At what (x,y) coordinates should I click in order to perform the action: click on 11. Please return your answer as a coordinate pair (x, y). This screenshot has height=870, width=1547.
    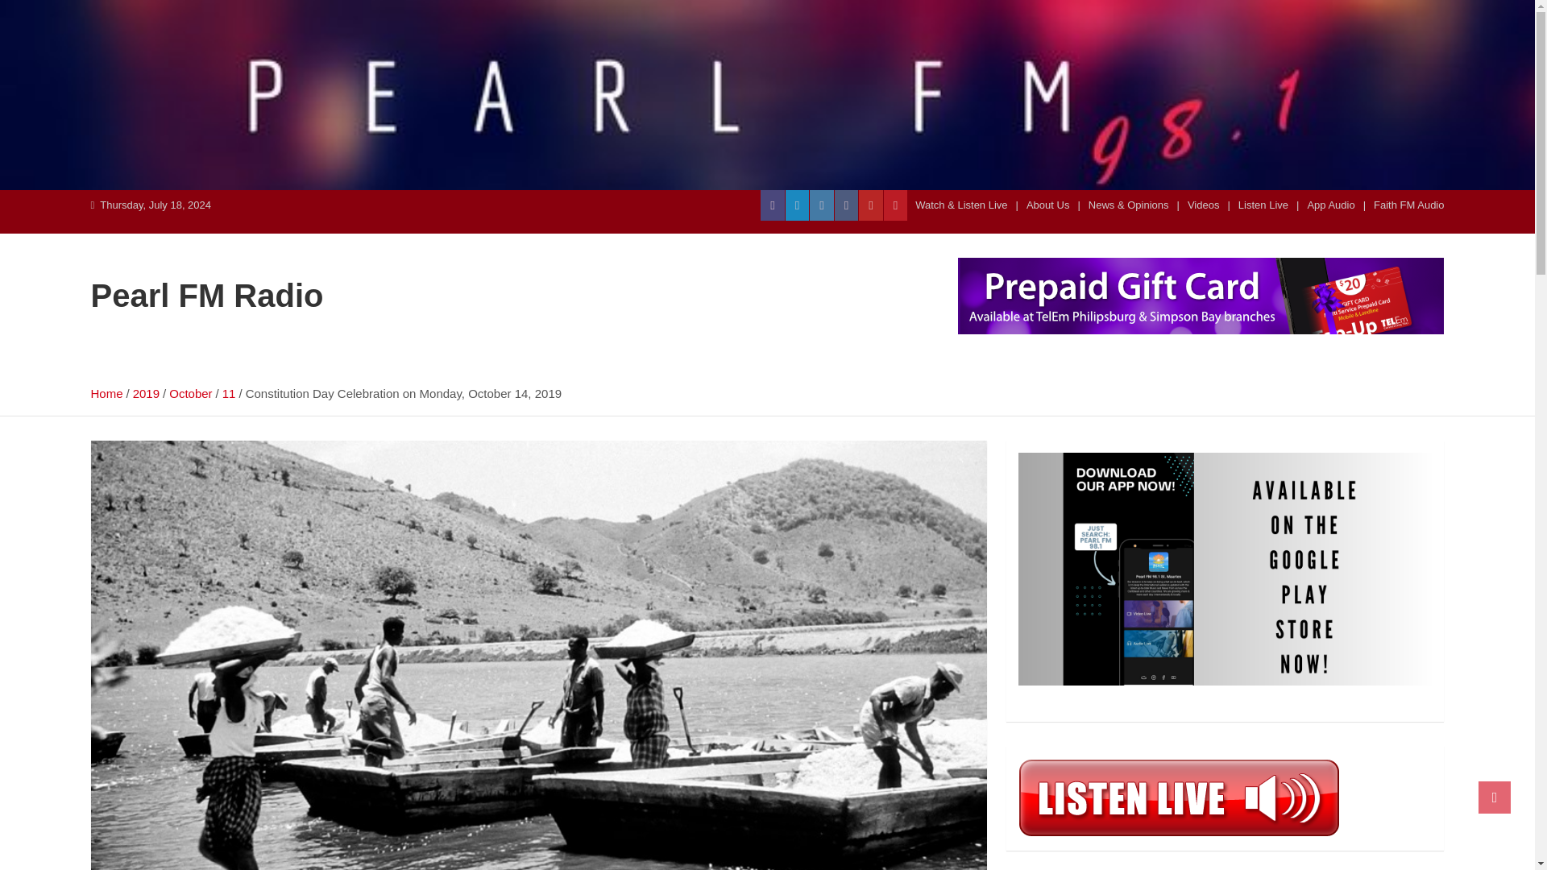
    Looking at the image, I should click on (229, 393).